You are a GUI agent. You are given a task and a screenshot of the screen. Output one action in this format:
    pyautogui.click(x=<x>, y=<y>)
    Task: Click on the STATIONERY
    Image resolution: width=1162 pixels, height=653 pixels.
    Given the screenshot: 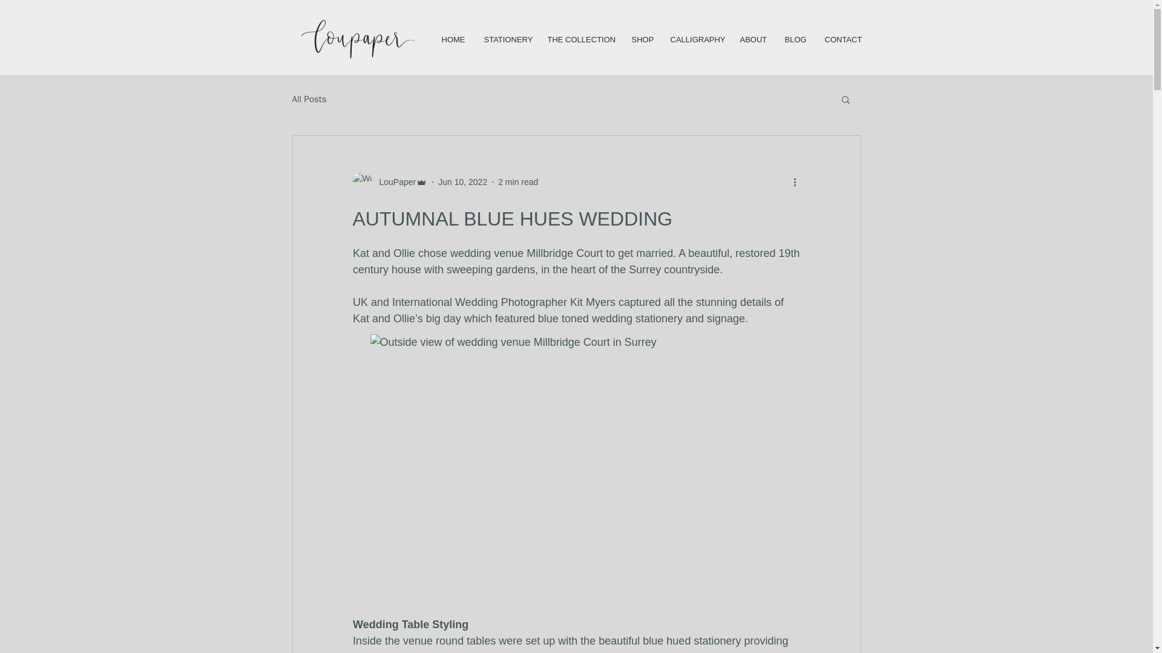 What is the action you would take?
    pyautogui.click(x=506, y=39)
    